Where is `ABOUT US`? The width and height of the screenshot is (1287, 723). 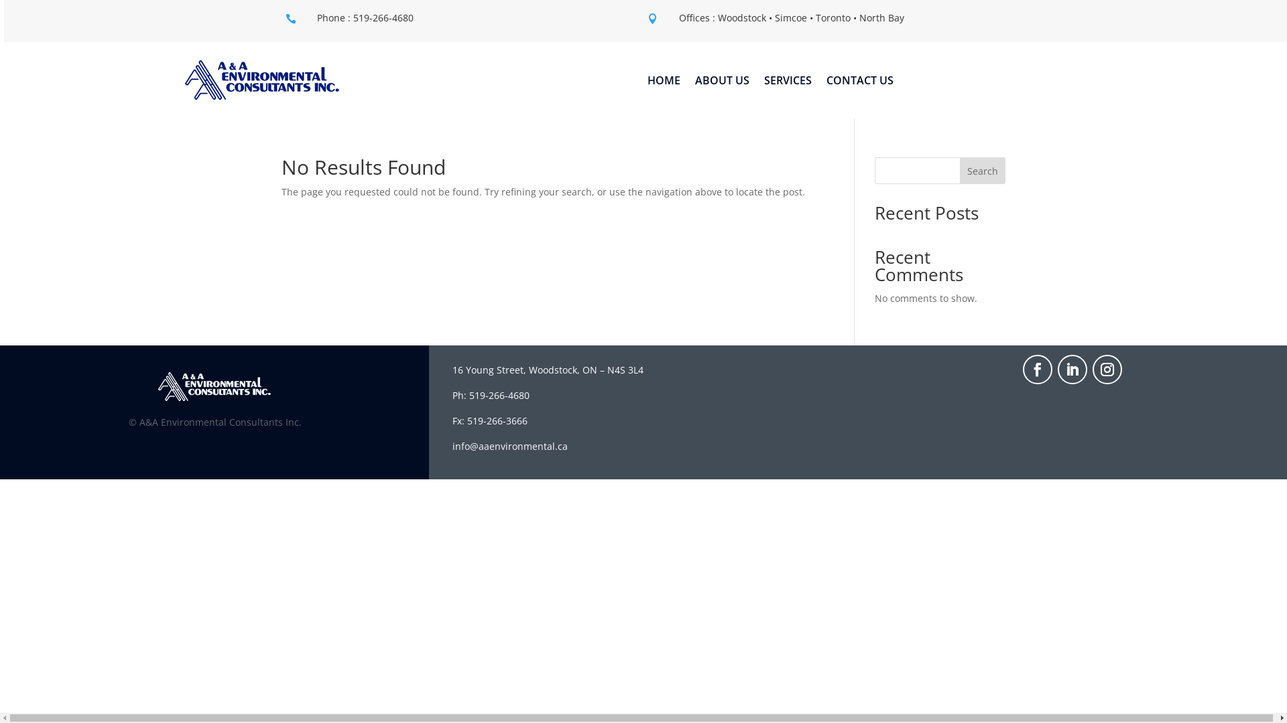
ABOUT US is located at coordinates (723, 83).